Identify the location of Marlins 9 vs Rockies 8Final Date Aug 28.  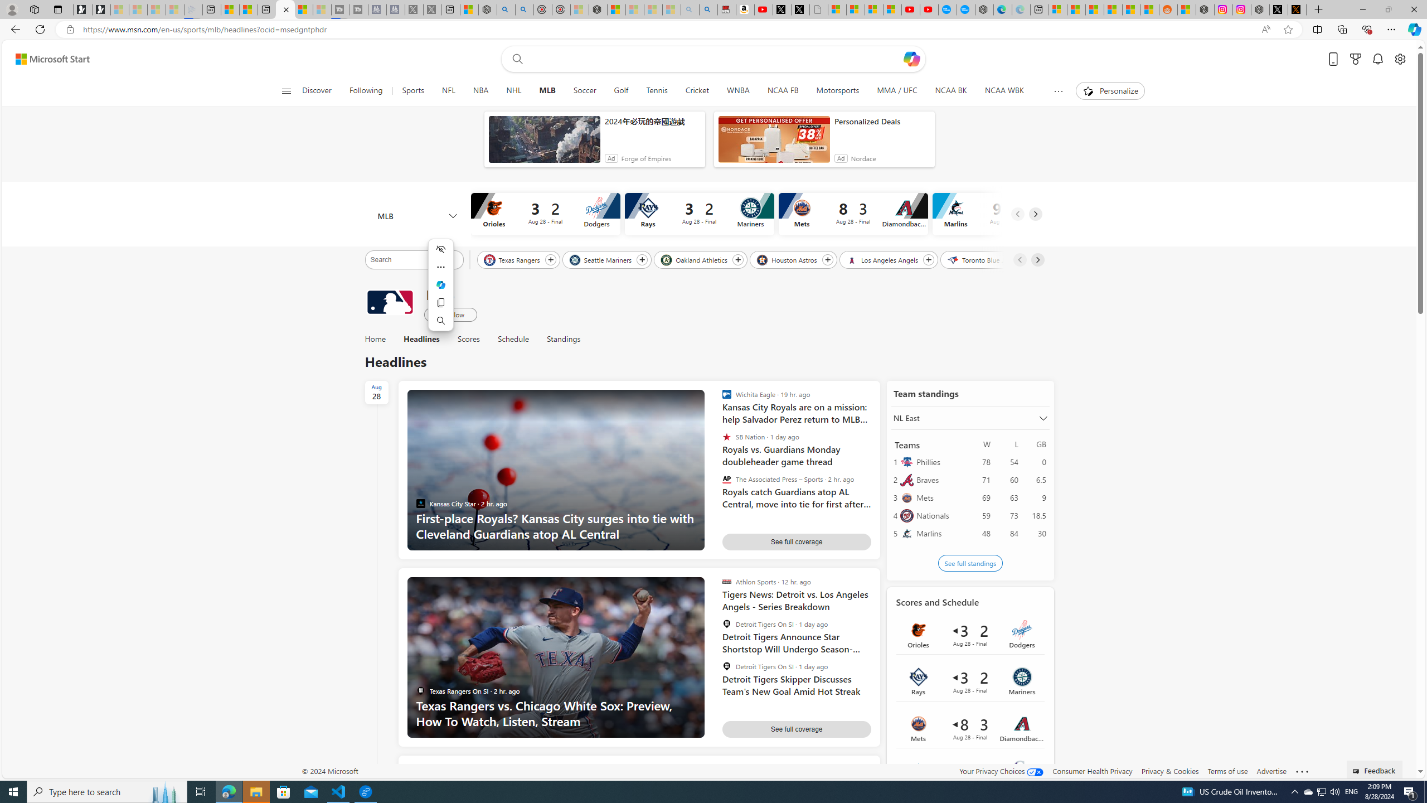
(970, 775).